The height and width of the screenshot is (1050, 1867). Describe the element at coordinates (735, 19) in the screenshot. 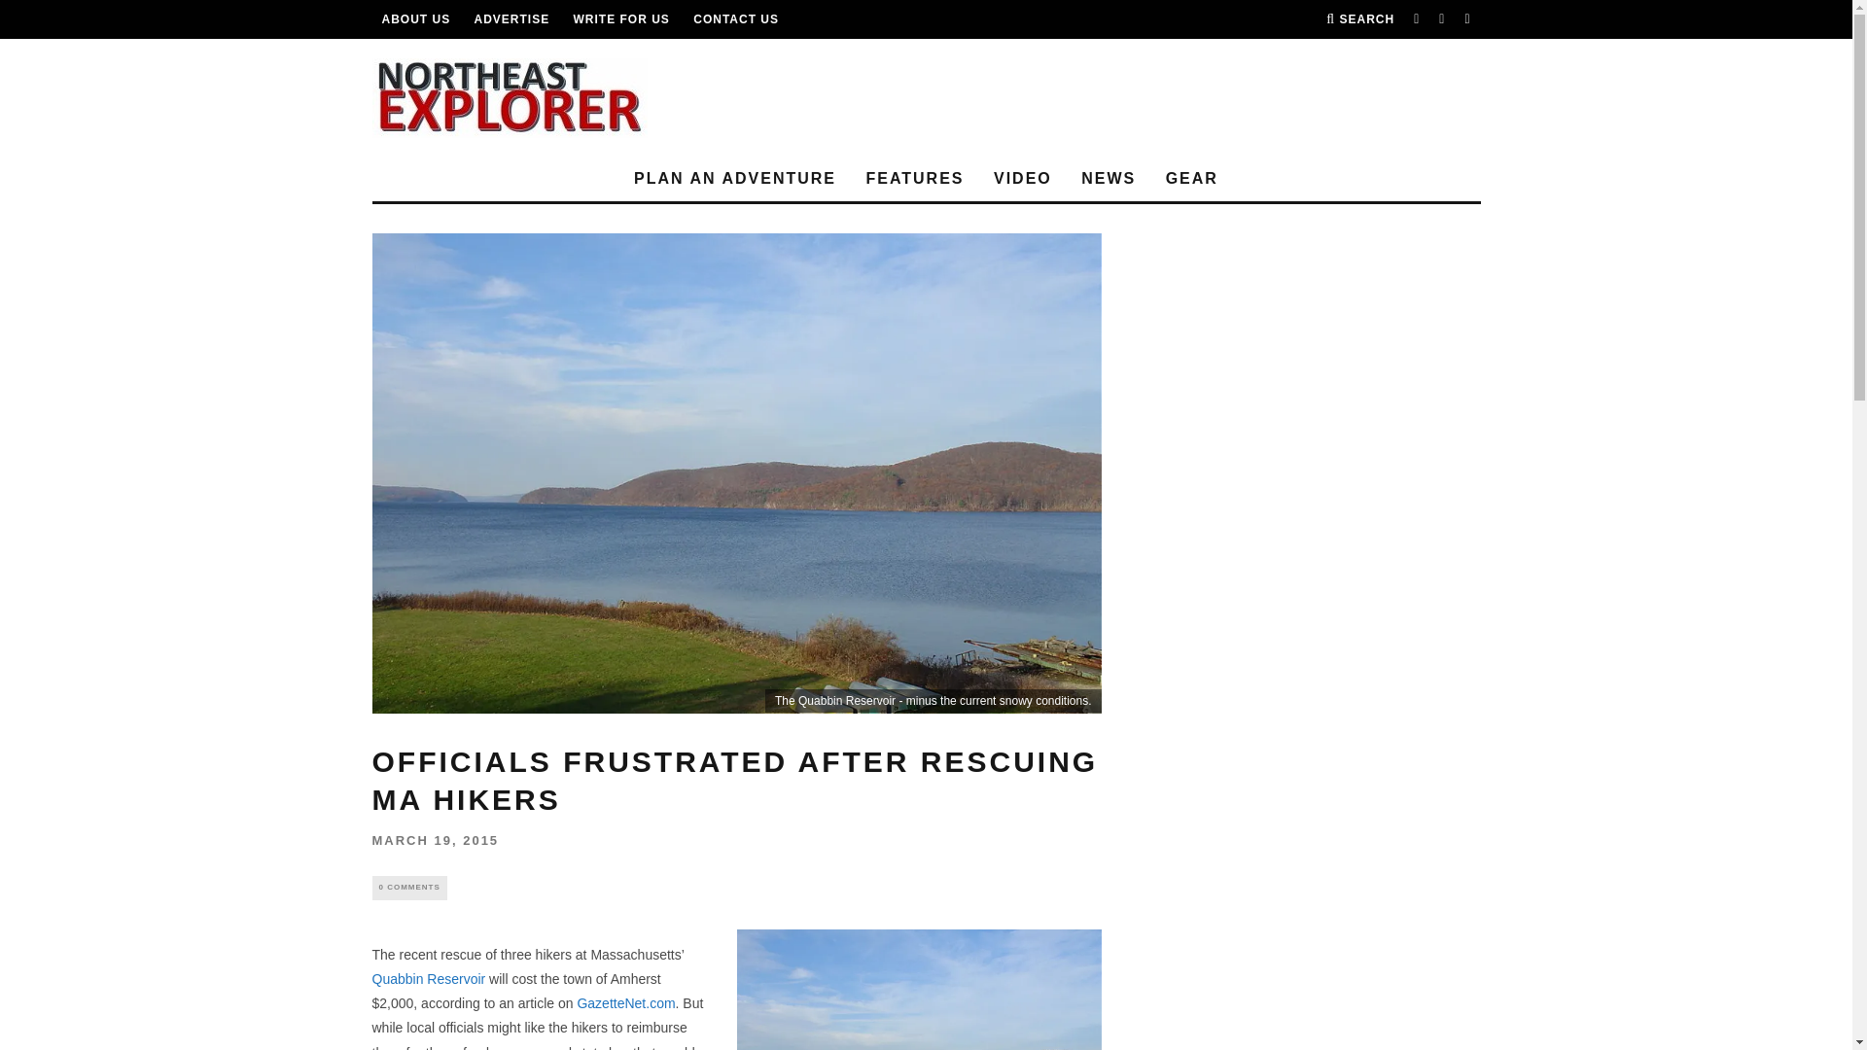

I see `CONTACT US` at that location.